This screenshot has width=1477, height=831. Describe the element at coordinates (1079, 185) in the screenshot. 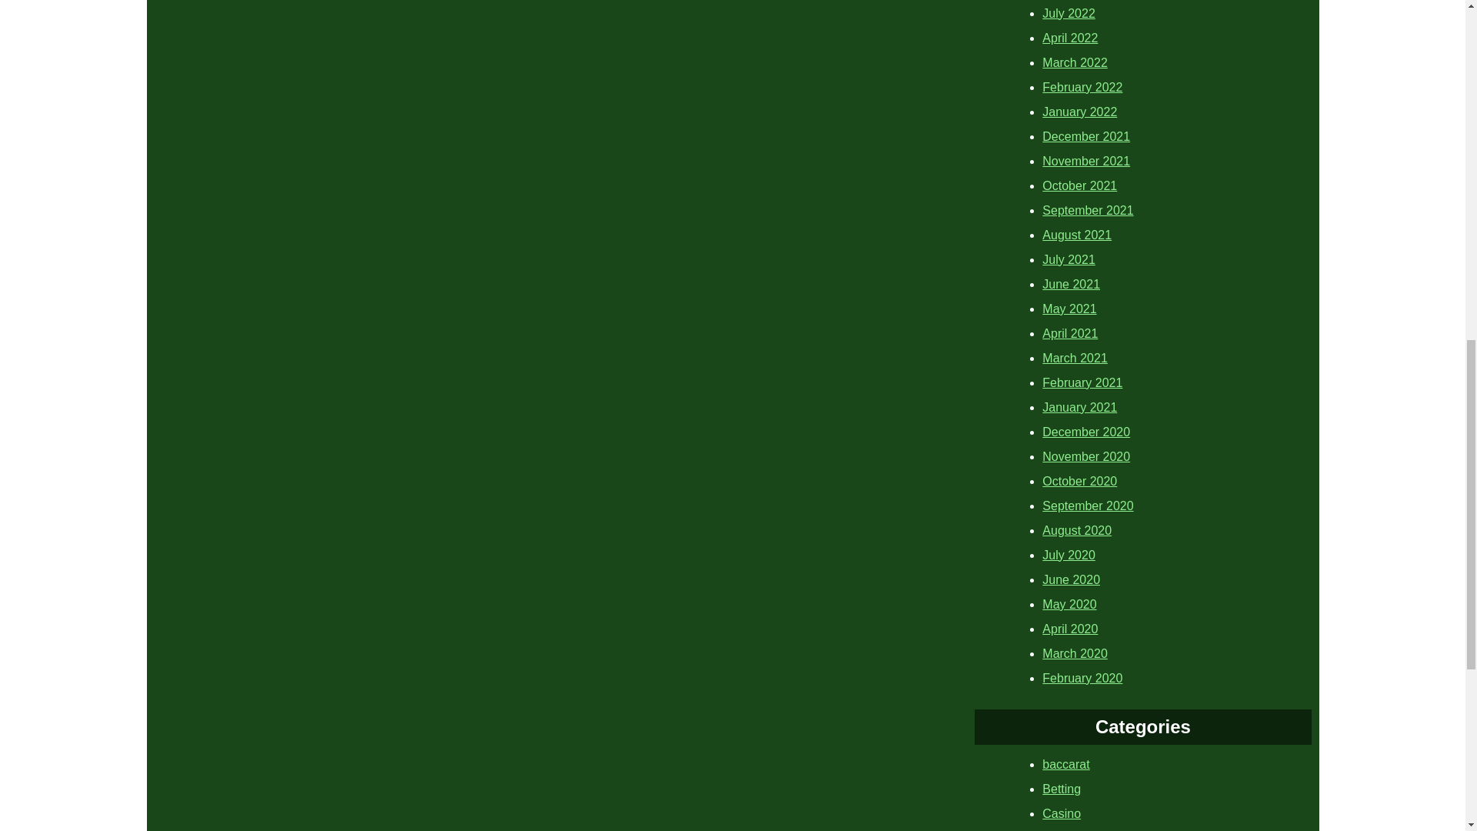

I see `October 2021` at that location.